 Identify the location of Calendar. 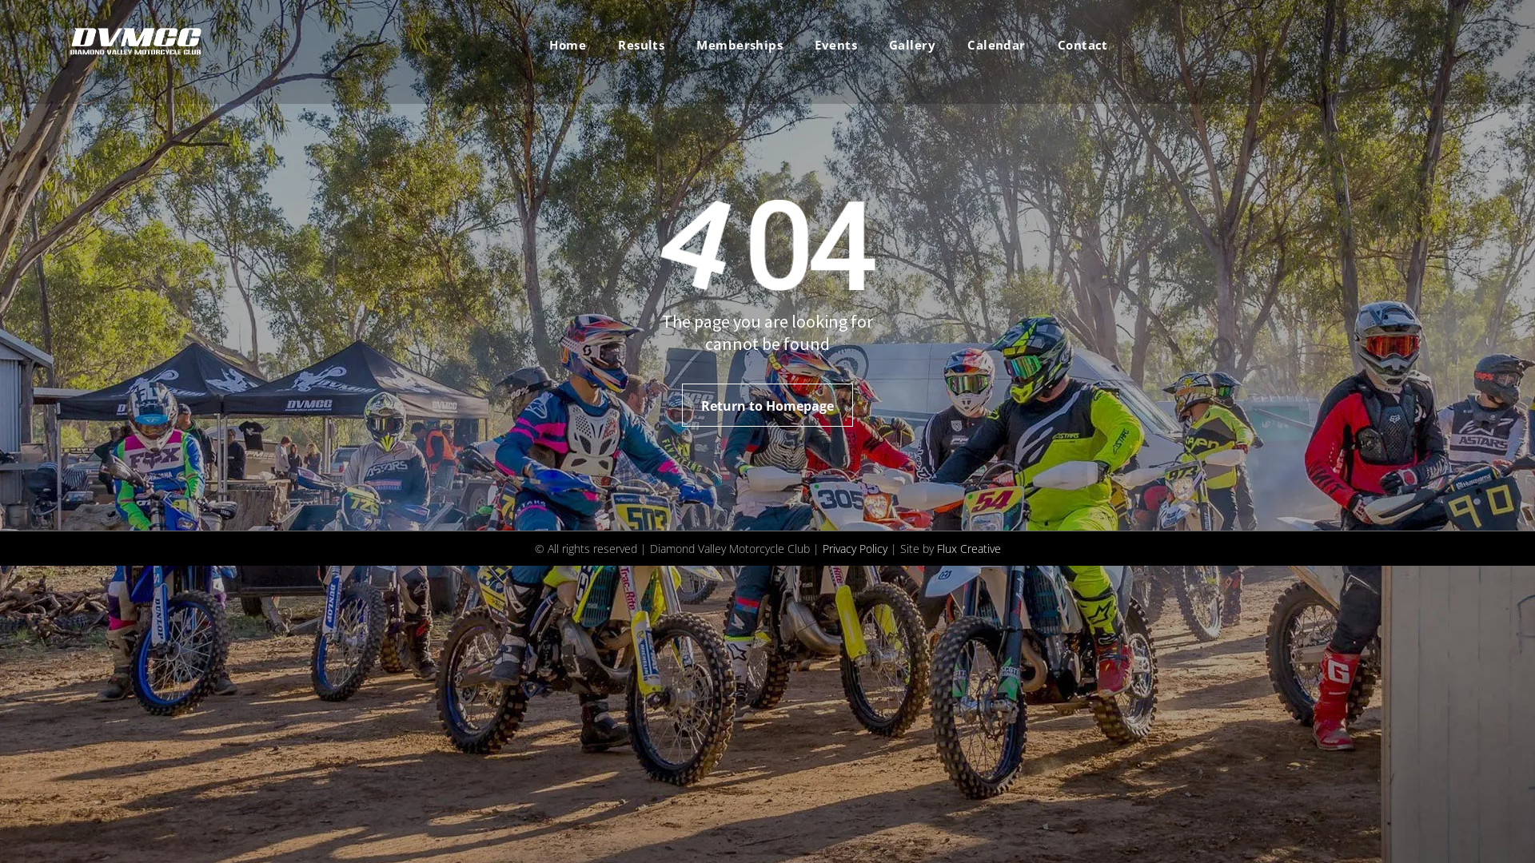
(996, 45).